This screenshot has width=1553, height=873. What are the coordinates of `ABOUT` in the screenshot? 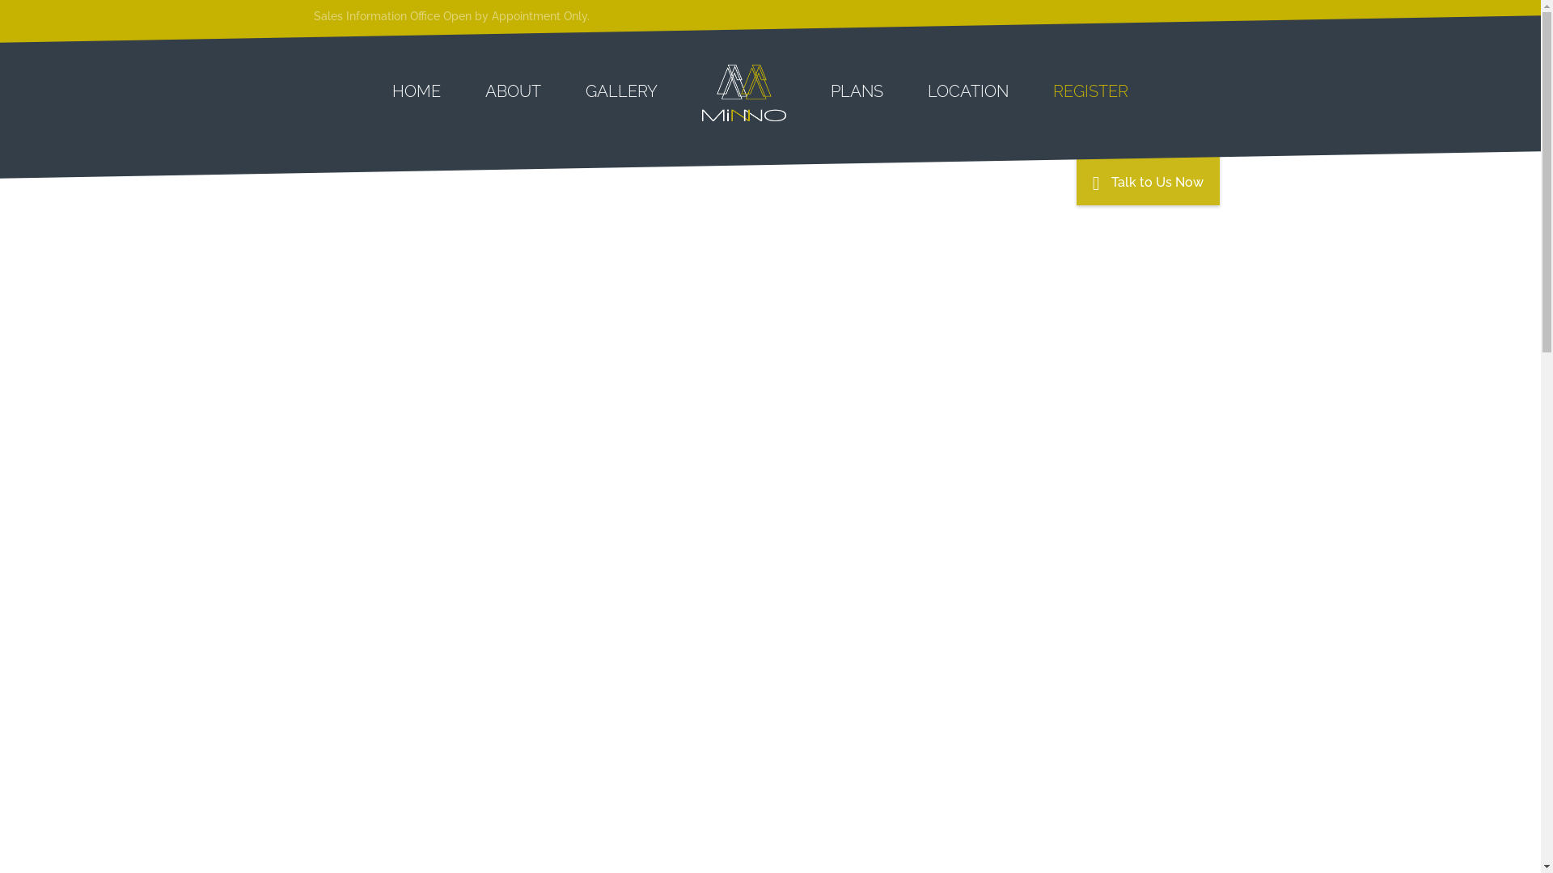 It's located at (513, 92).